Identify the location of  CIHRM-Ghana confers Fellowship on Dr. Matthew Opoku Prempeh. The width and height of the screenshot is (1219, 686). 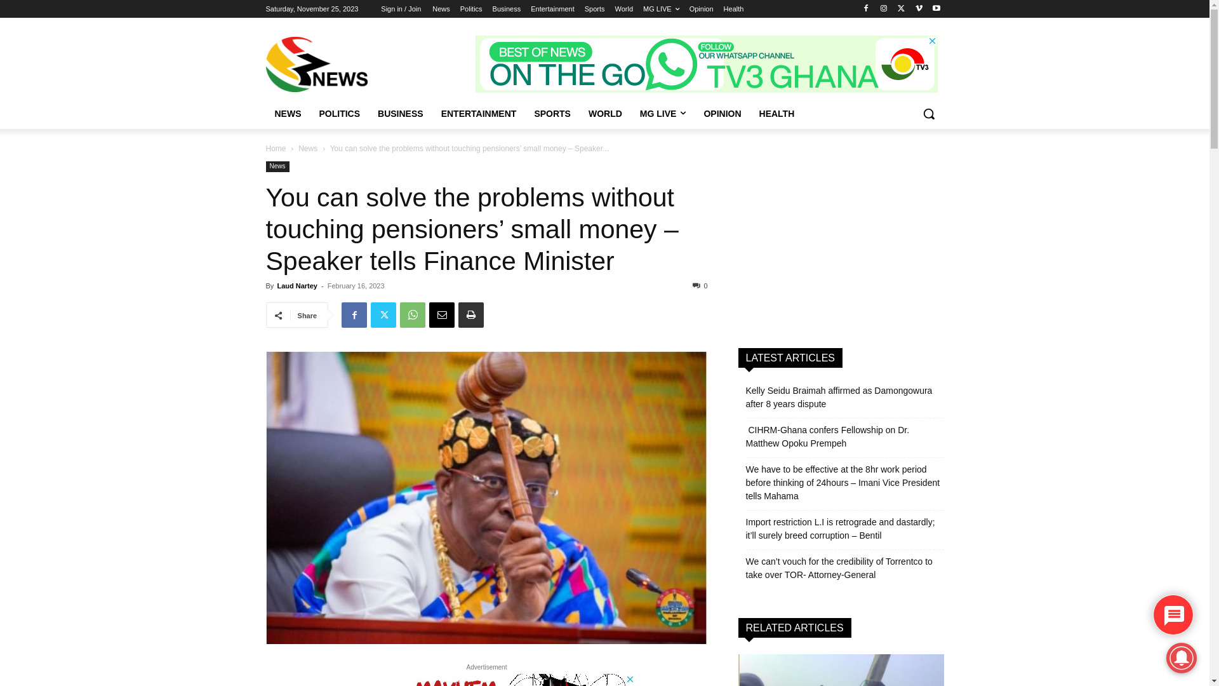
(844, 437).